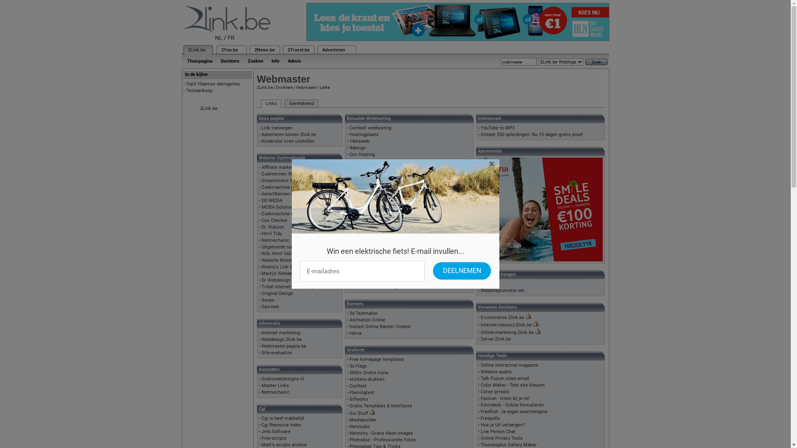 This screenshot has width=797, height=448. Describe the element at coordinates (209, 109) in the screenshot. I see `2Link.be` at that location.